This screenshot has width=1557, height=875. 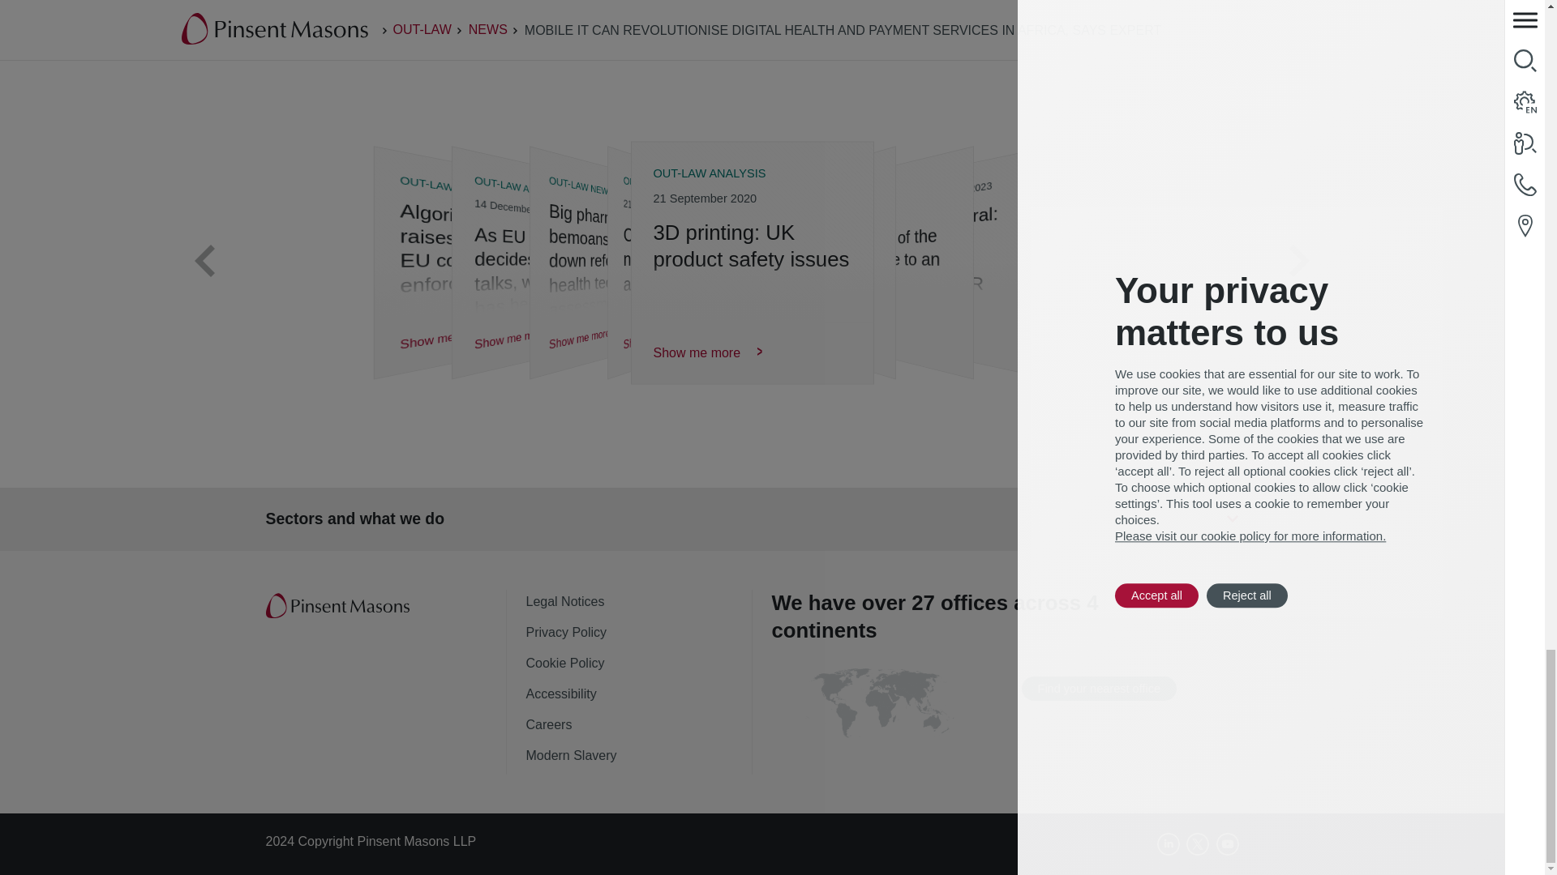 What do you see at coordinates (1198, 844) in the screenshot?
I see `Pinsent Masons Twitter` at bounding box center [1198, 844].